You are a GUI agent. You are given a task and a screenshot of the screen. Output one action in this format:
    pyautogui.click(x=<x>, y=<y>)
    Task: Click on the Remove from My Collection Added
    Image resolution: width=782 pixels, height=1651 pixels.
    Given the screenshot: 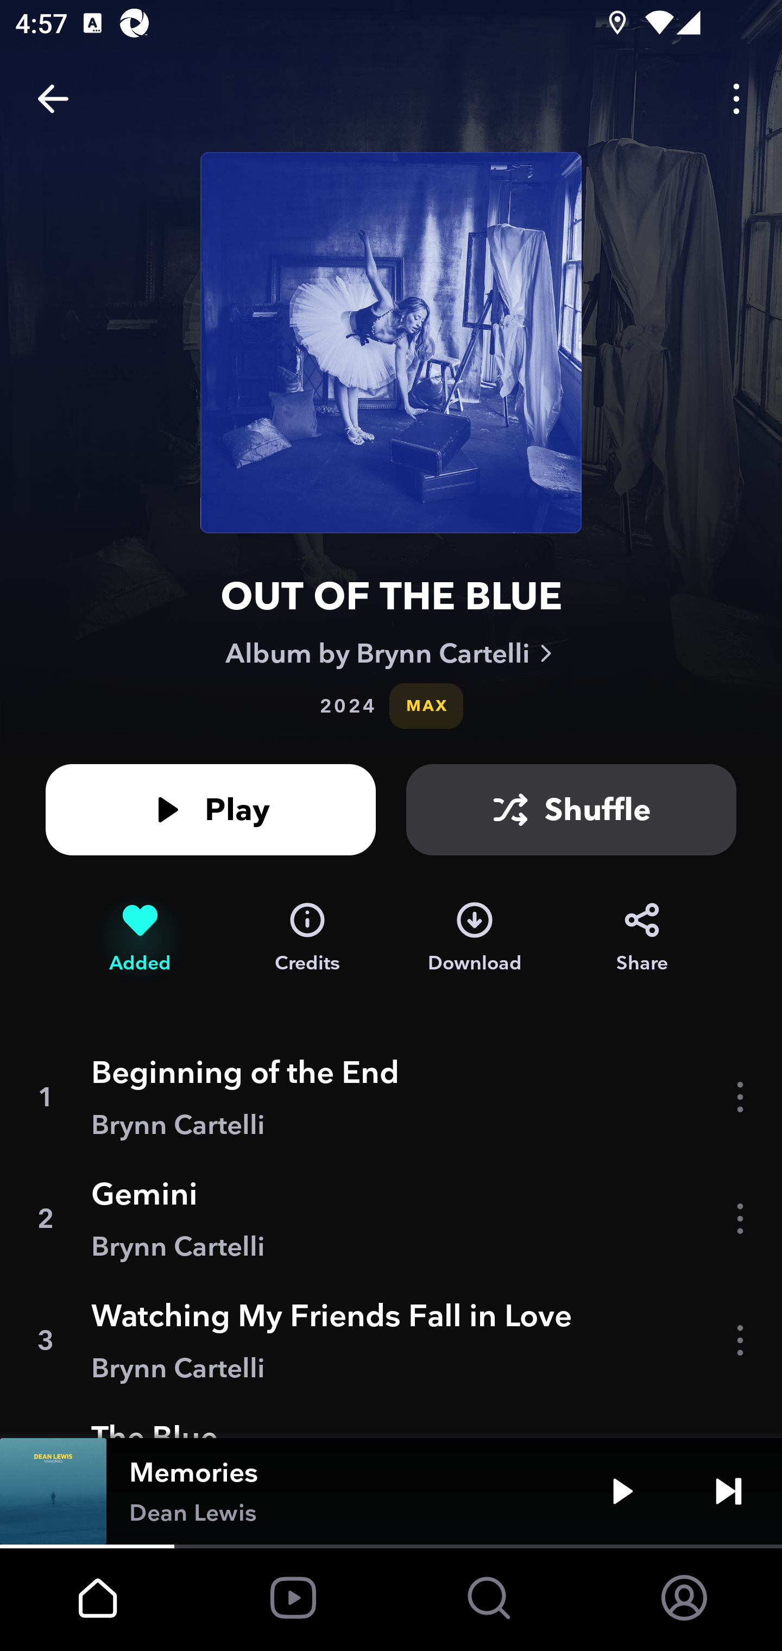 What is the action you would take?
    pyautogui.click(x=140, y=937)
    